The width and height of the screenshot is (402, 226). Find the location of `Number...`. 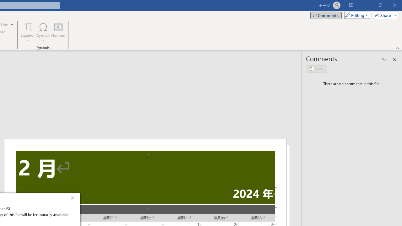

Number... is located at coordinates (58, 32).